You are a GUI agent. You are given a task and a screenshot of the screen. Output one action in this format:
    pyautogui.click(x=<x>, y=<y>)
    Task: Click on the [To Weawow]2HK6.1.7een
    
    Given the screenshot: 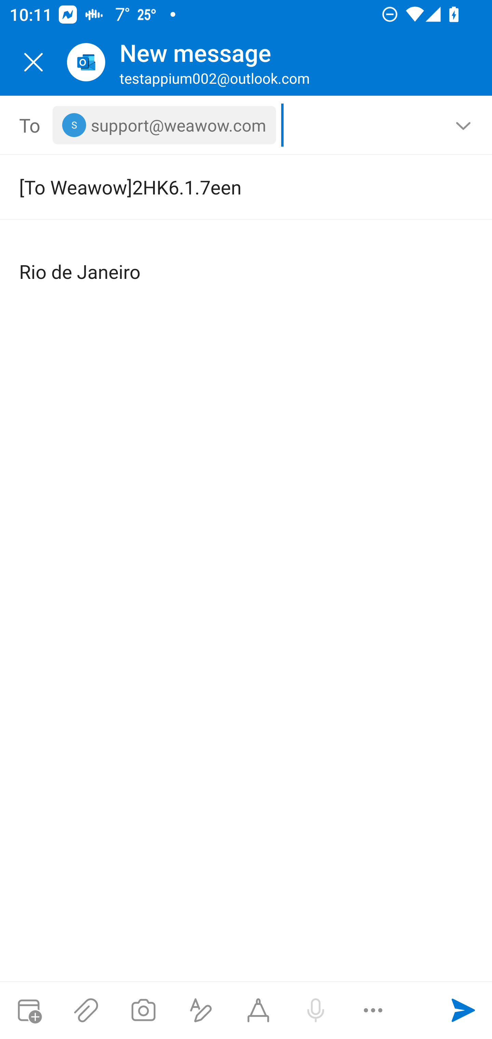 What is the action you would take?
    pyautogui.click(x=227, y=187)
    